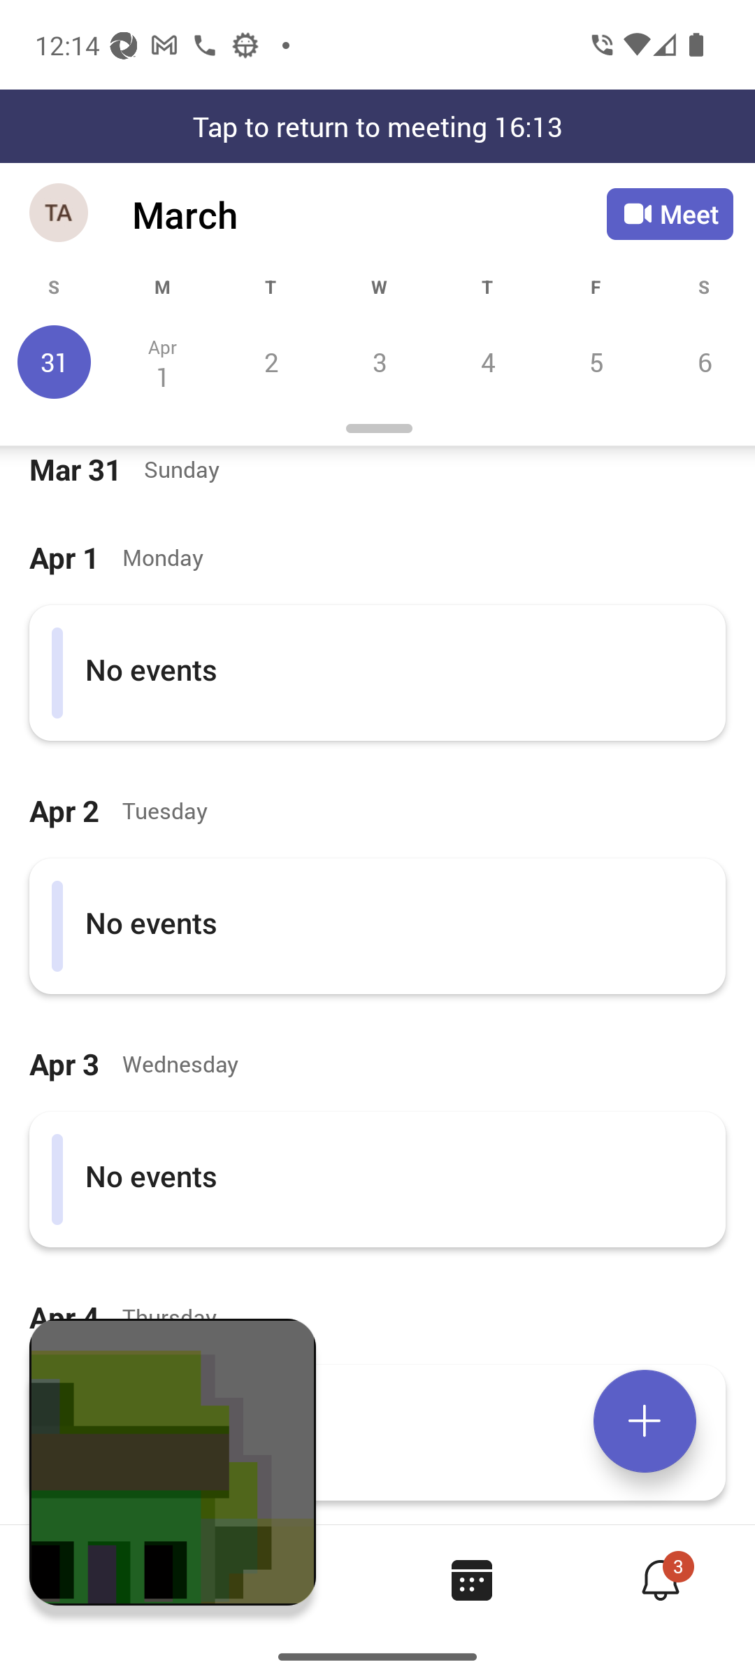  I want to click on Activity tab,4 of 4, not selected, 3 new 3, so click(660, 1580).